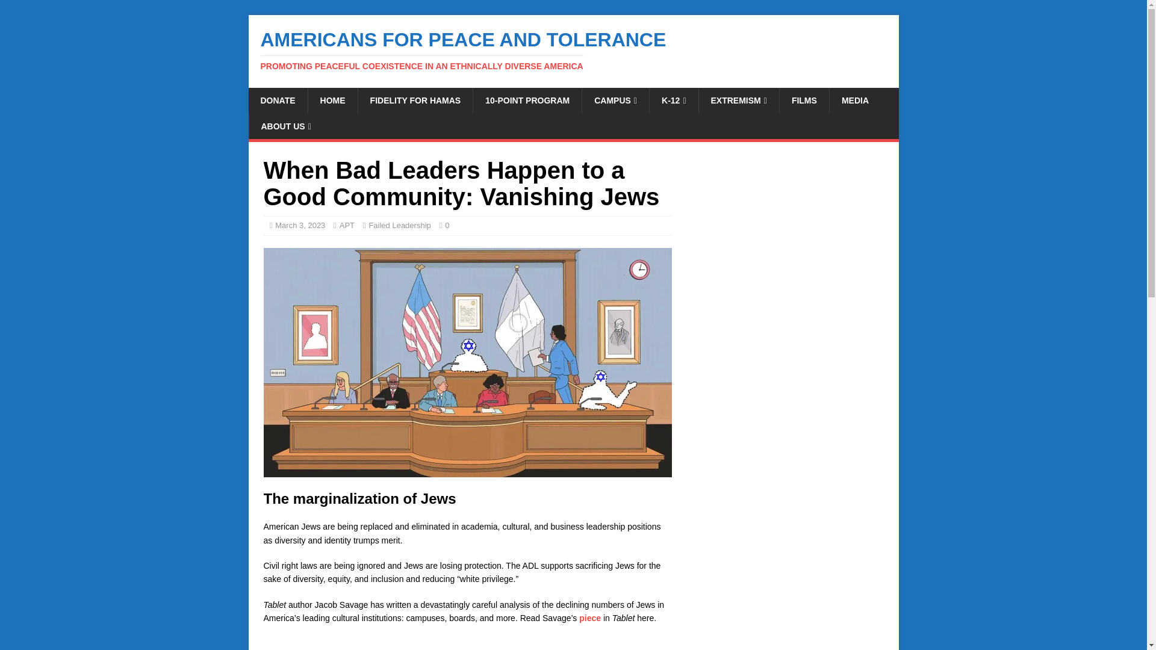  What do you see at coordinates (590, 617) in the screenshot?
I see `piece` at bounding box center [590, 617].